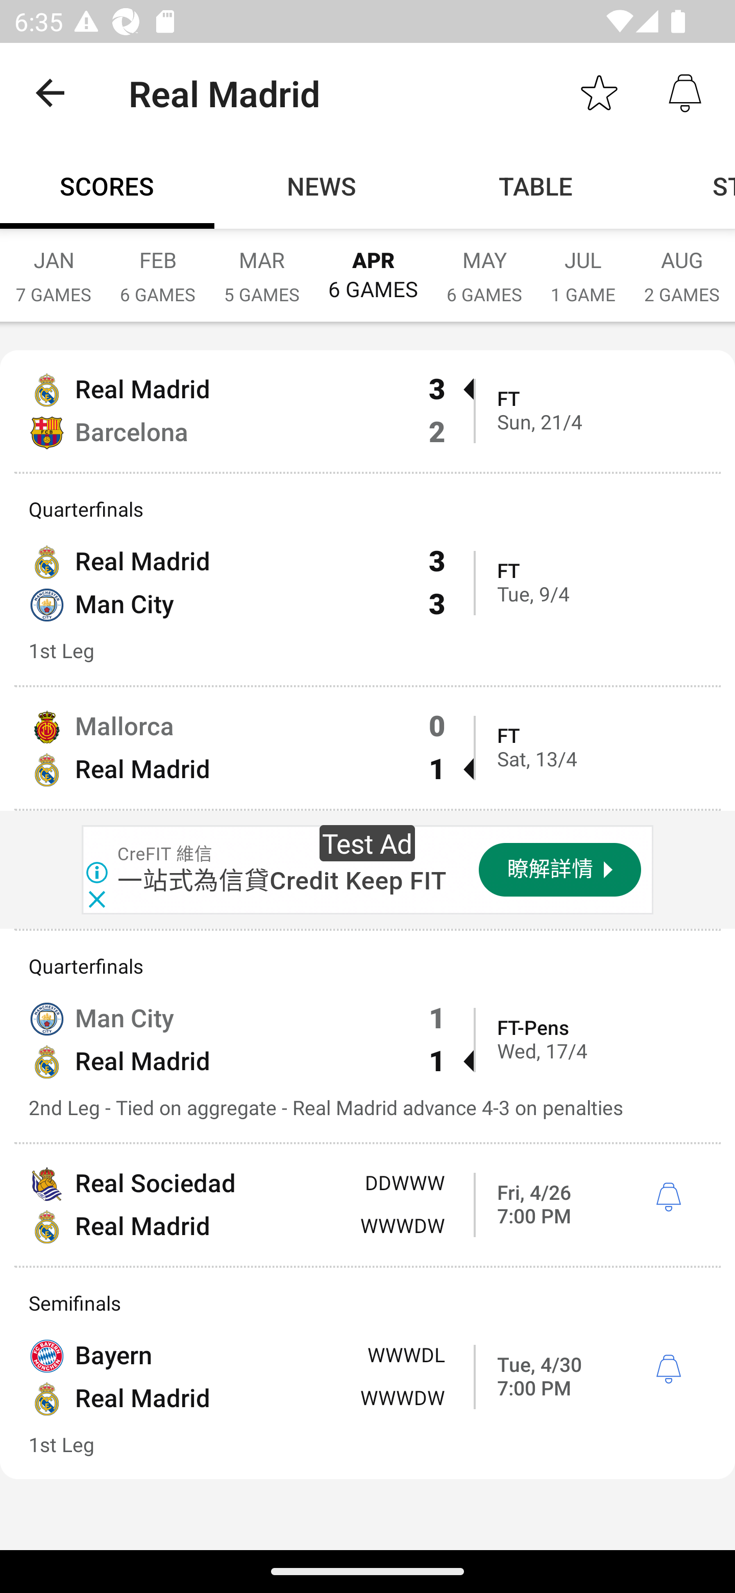  Describe the element at coordinates (322, 186) in the screenshot. I see `News NEWS` at that location.